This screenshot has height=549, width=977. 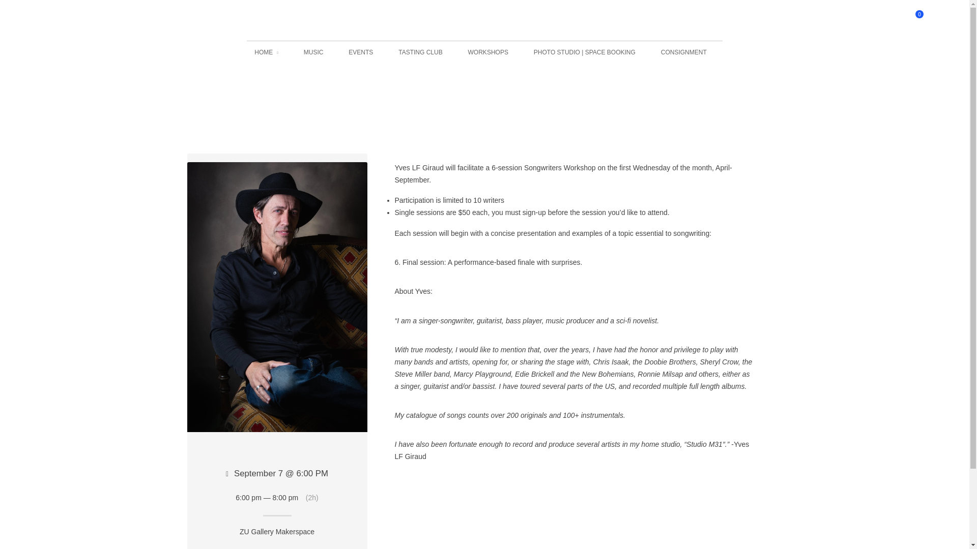 I want to click on Instagram, so click(x=58, y=20).